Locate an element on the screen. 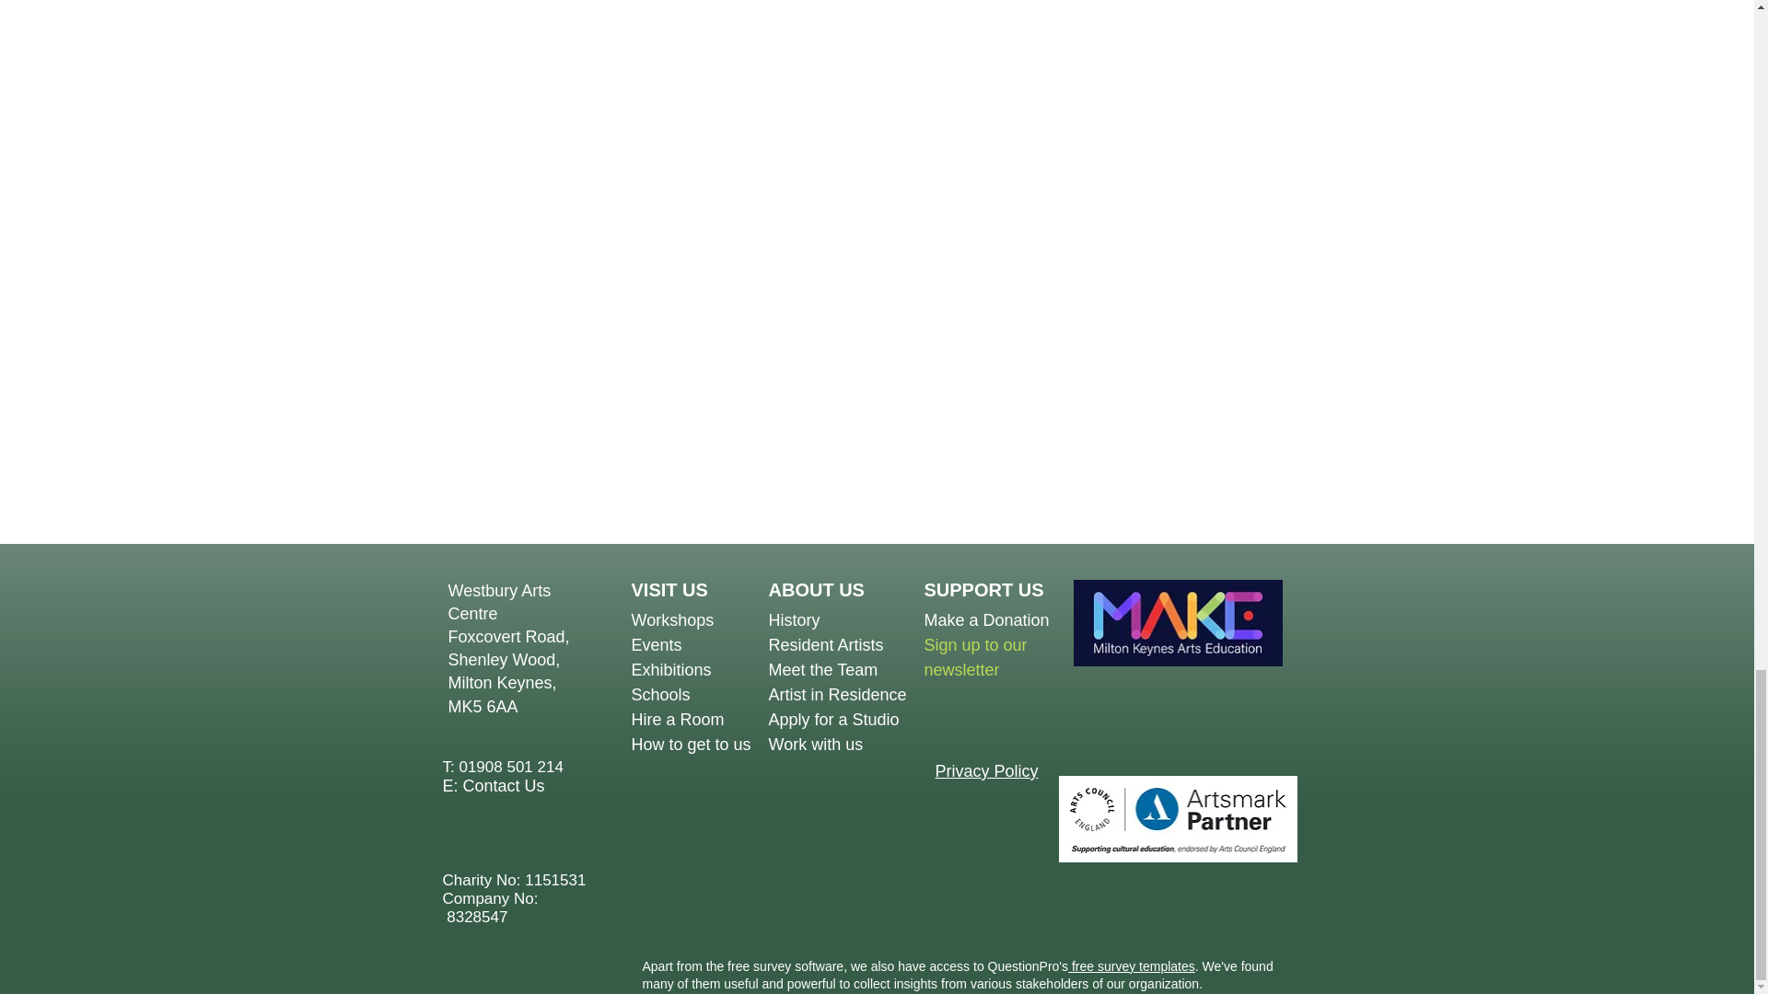  Artist in Residence is located at coordinates (836, 694).